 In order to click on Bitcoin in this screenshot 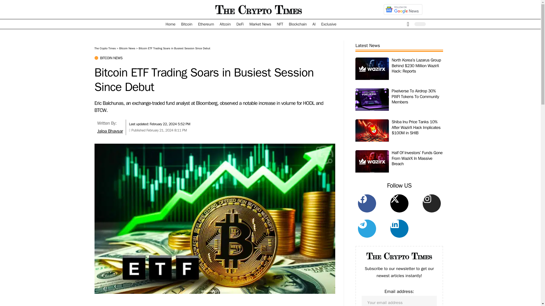, I will do `click(186, 24)`.